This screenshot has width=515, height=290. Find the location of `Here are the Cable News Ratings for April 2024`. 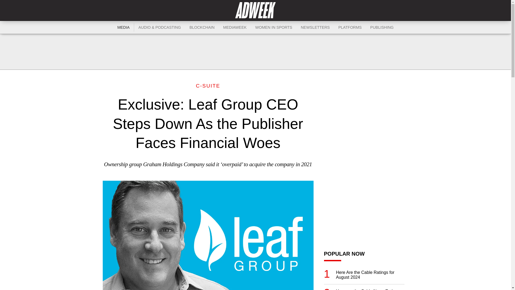

Here are the Cable News Ratings for April 2024 is located at coordinates (370, 289).